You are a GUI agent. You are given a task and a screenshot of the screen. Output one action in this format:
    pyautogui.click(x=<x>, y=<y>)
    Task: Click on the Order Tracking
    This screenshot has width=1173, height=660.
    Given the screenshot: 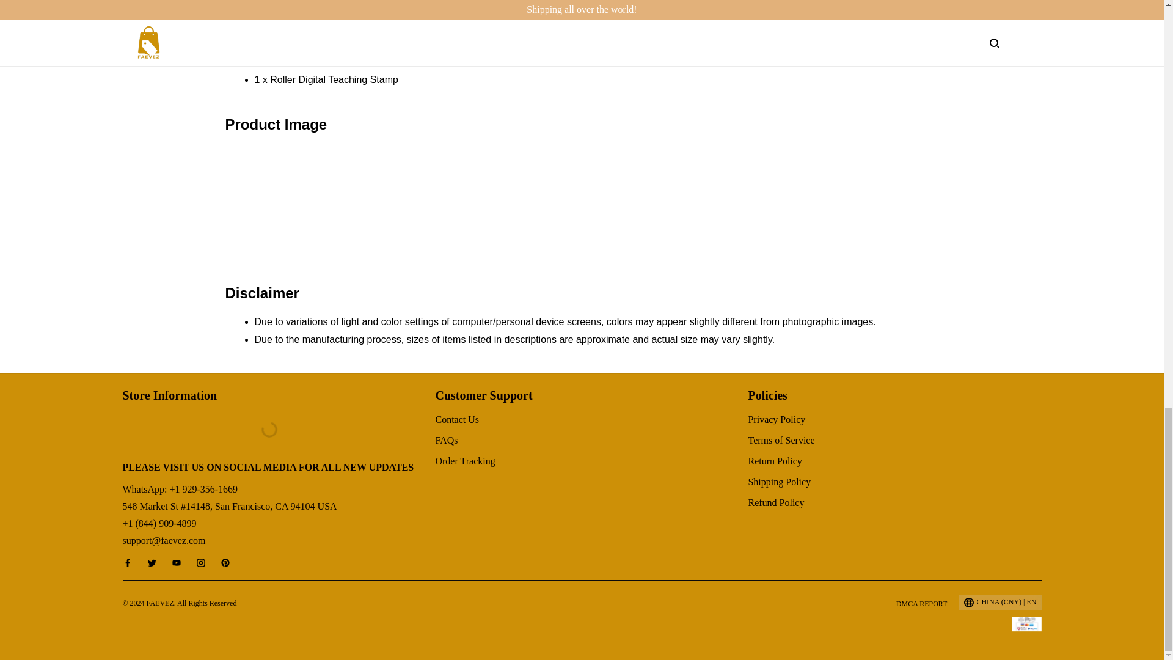 What is the action you would take?
    pyautogui.click(x=465, y=461)
    